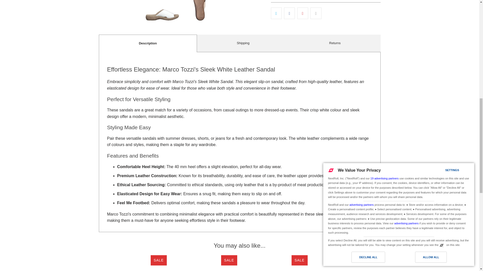 The height and width of the screenshot is (271, 483). Describe the element at coordinates (276, 13) in the screenshot. I see `Share this on Twitter` at that location.